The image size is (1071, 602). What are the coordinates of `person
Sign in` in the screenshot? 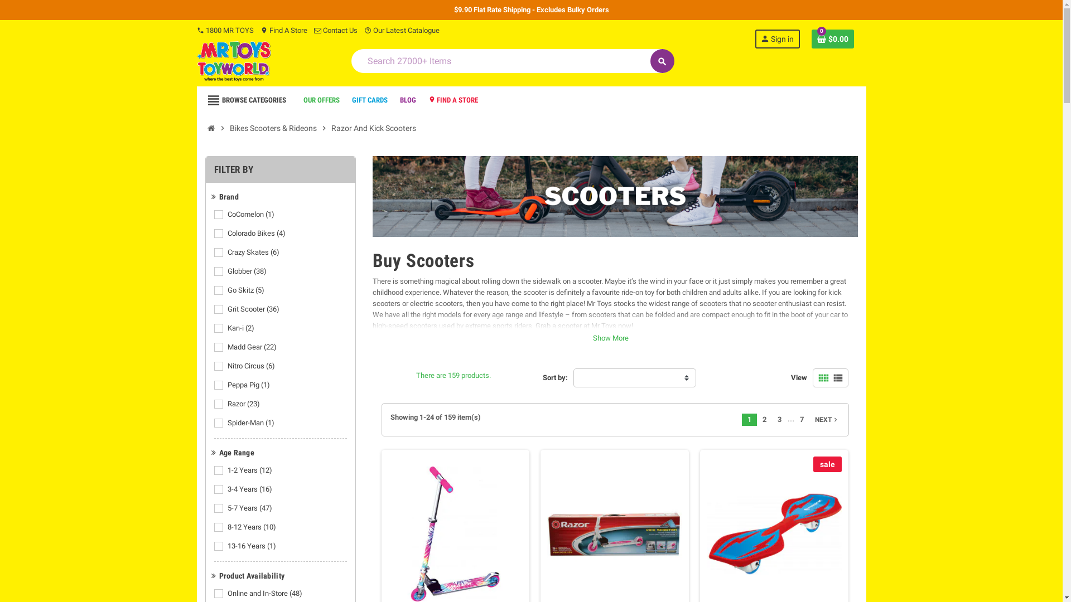 It's located at (778, 39).